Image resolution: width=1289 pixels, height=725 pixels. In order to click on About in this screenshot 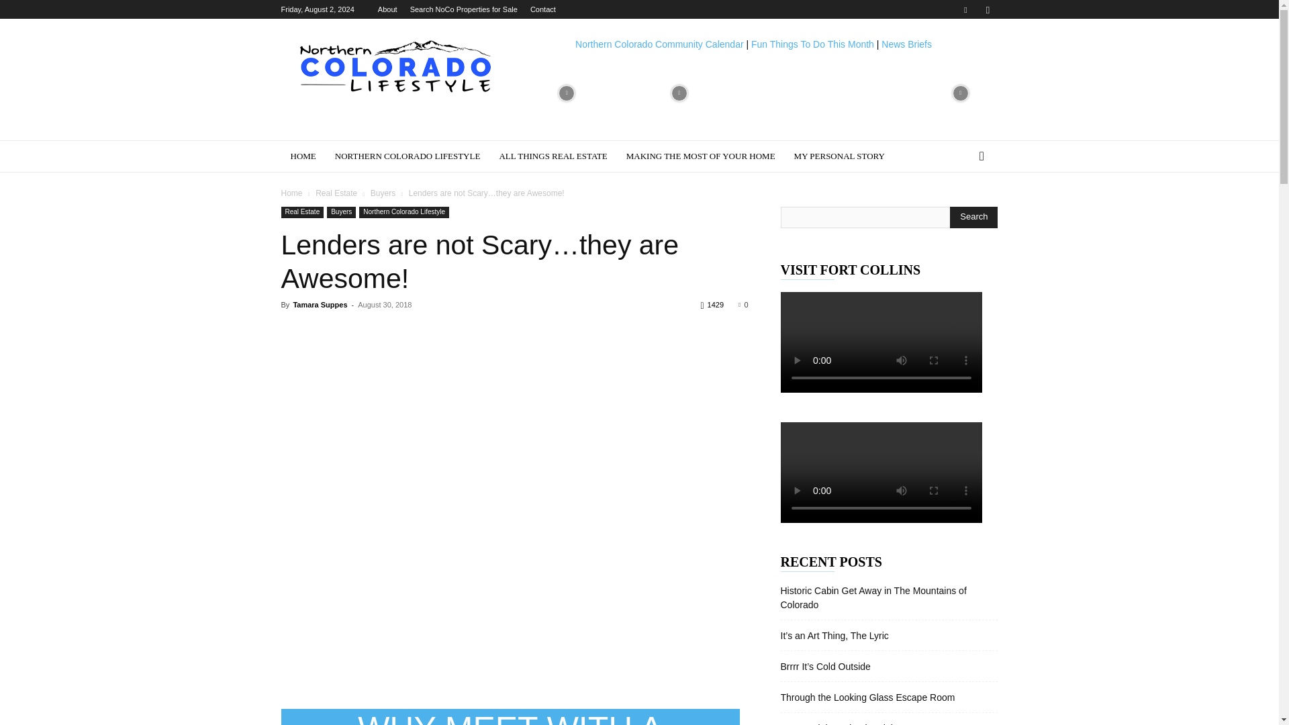, I will do `click(387, 9)`.